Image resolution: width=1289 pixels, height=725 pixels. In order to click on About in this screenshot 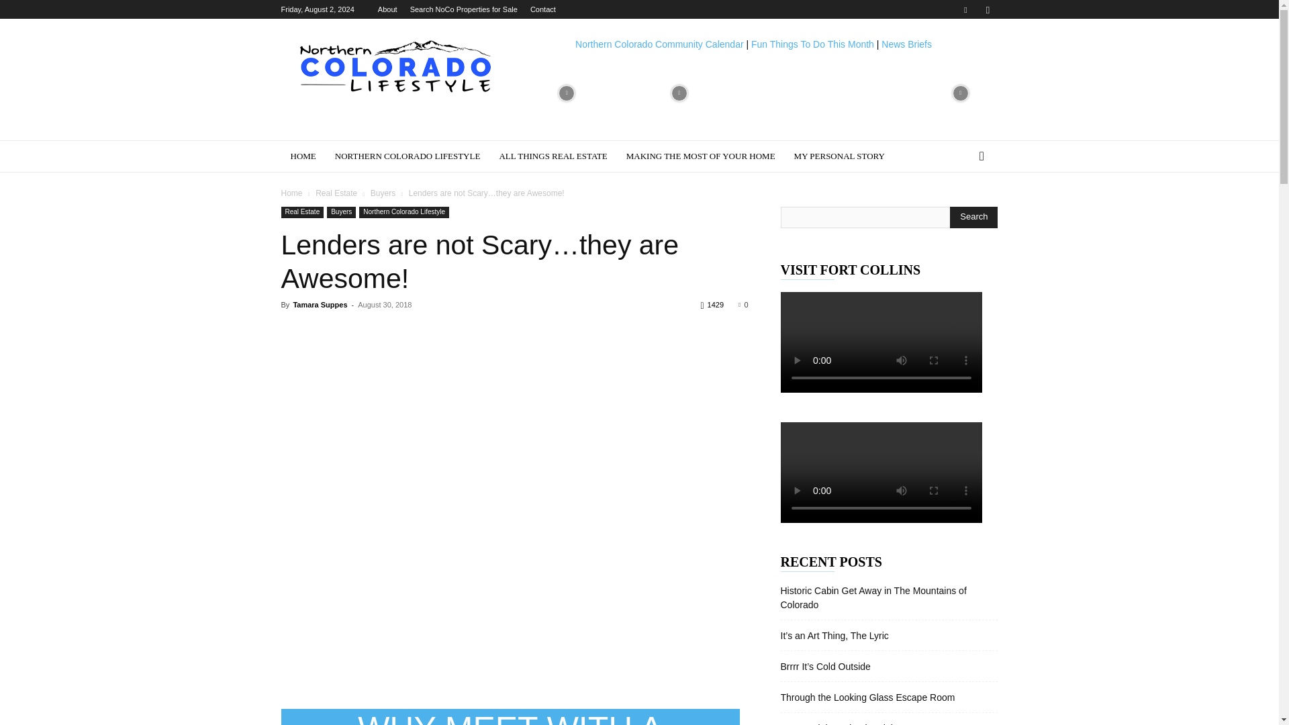, I will do `click(387, 9)`.